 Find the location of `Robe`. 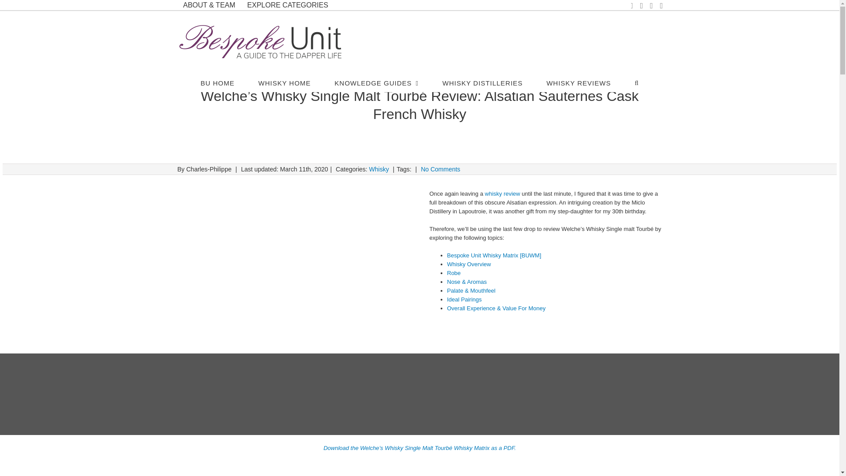

Robe is located at coordinates (453, 273).